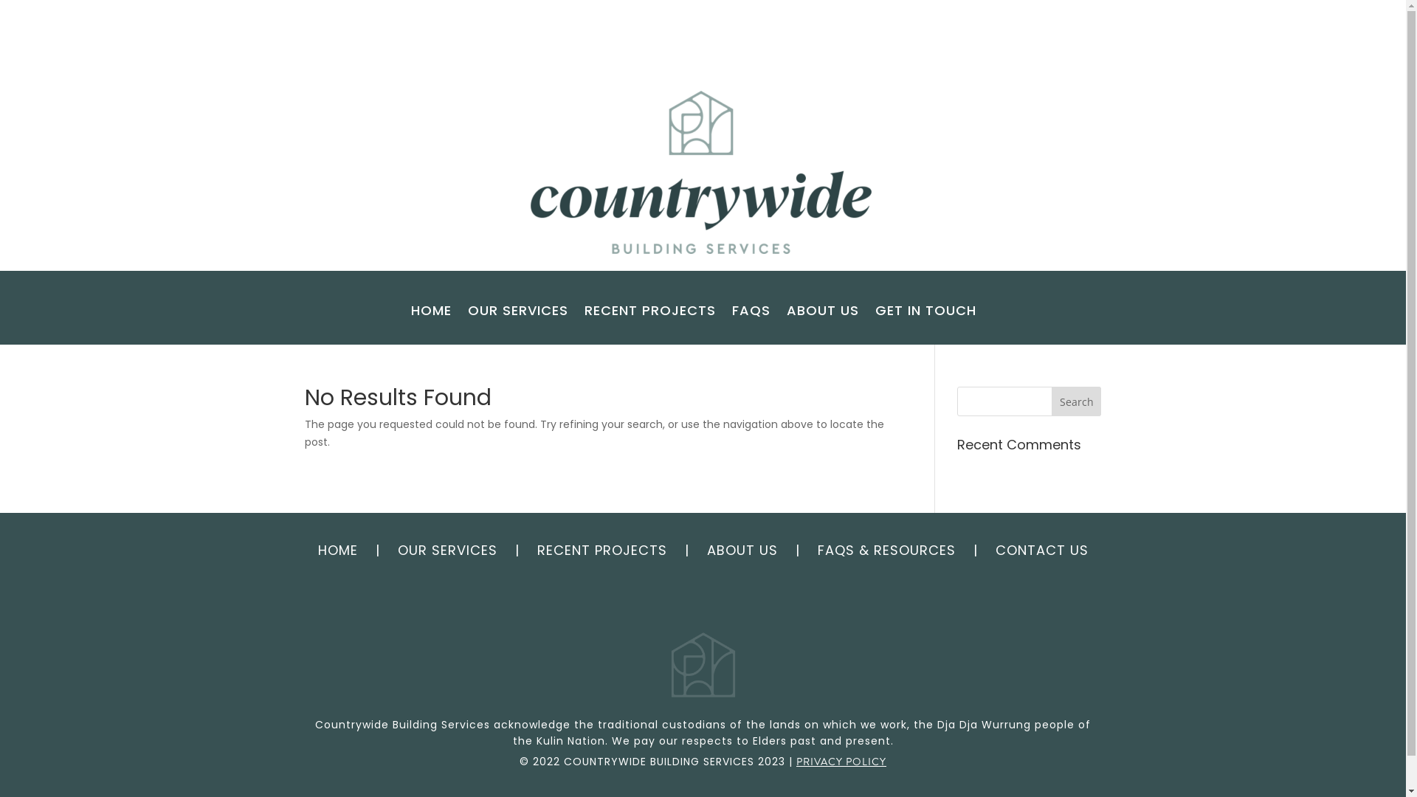  I want to click on RECENT PROJECTS, so click(602, 551).